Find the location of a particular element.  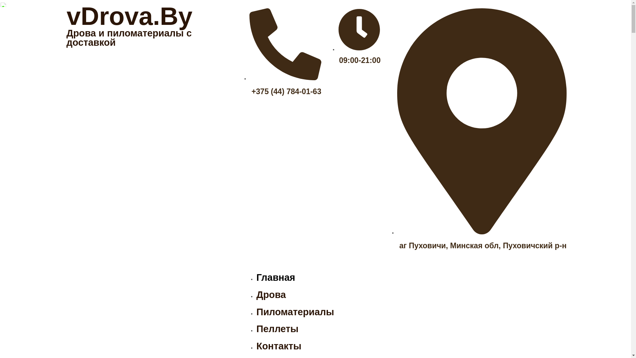

+375 (44) 784-01-63 is located at coordinates (286, 84).